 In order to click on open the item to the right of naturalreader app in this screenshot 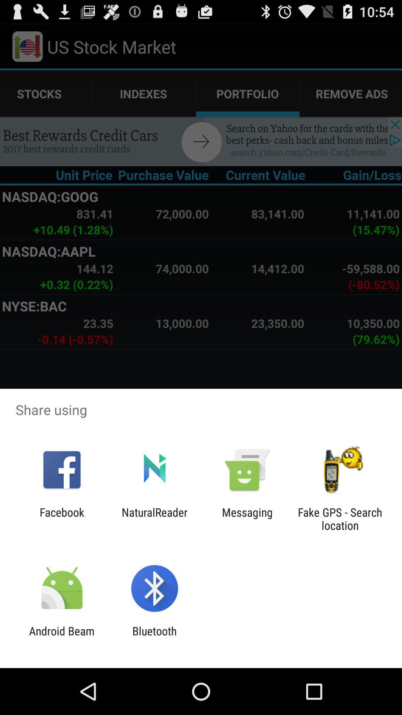, I will do `click(247, 519)`.